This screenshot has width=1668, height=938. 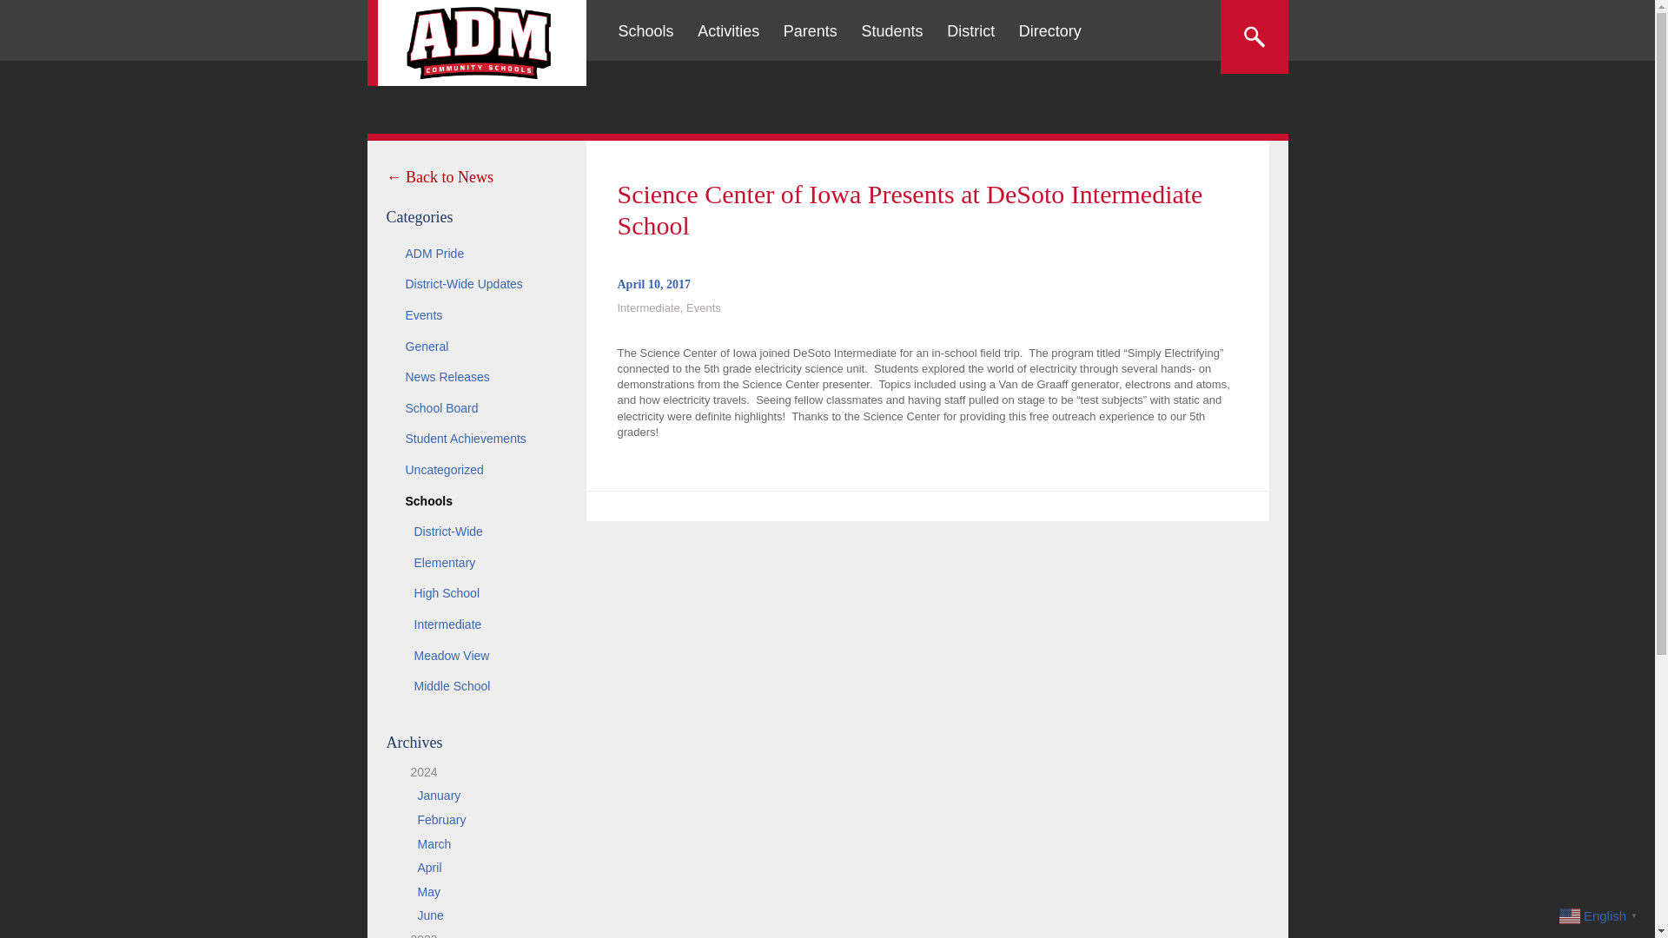 What do you see at coordinates (438, 796) in the screenshot?
I see `January` at bounding box center [438, 796].